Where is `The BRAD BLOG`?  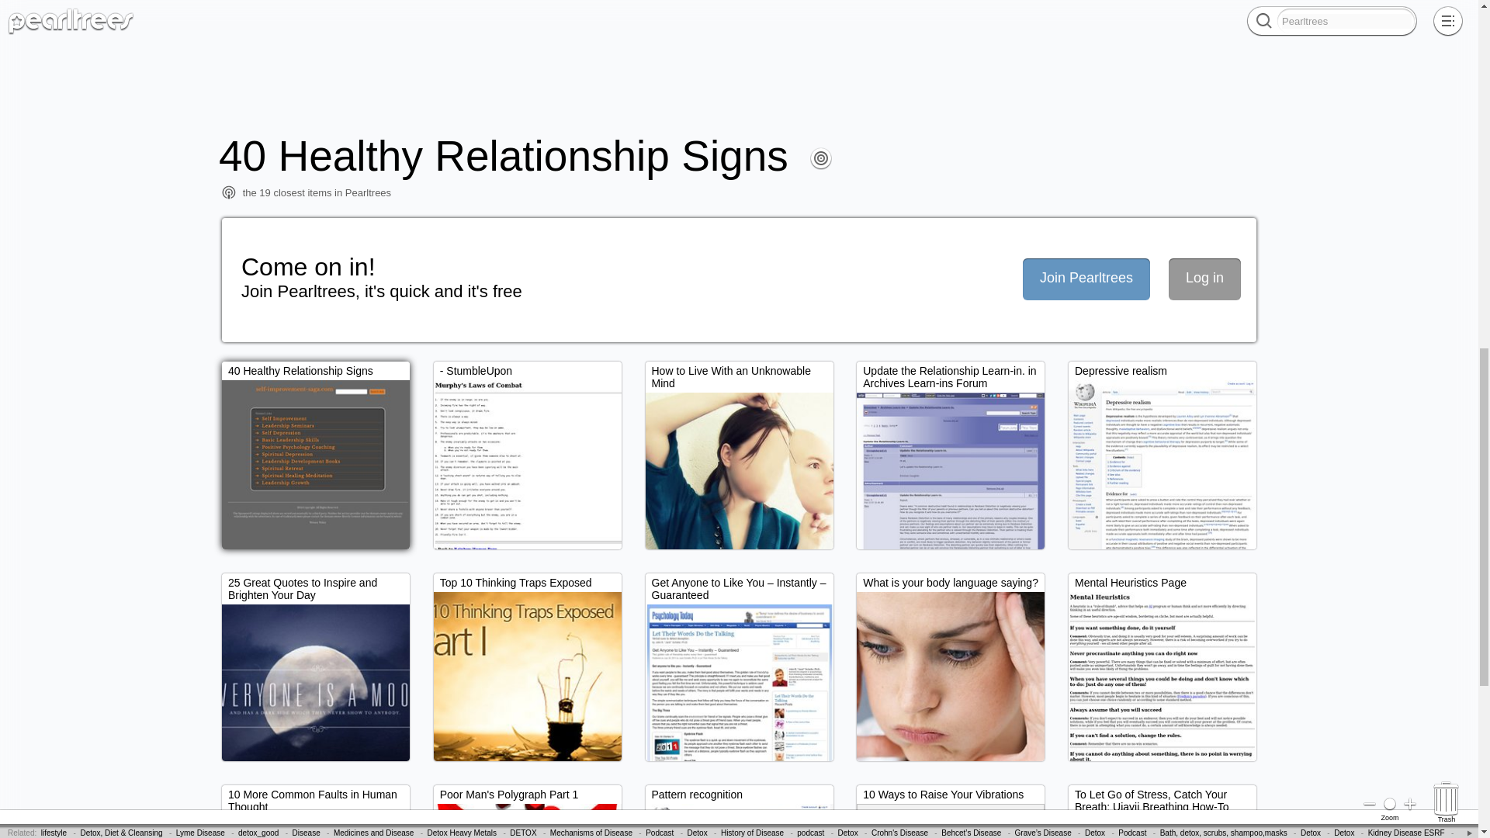 The BRAD BLOG is located at coordinates (520, 8).